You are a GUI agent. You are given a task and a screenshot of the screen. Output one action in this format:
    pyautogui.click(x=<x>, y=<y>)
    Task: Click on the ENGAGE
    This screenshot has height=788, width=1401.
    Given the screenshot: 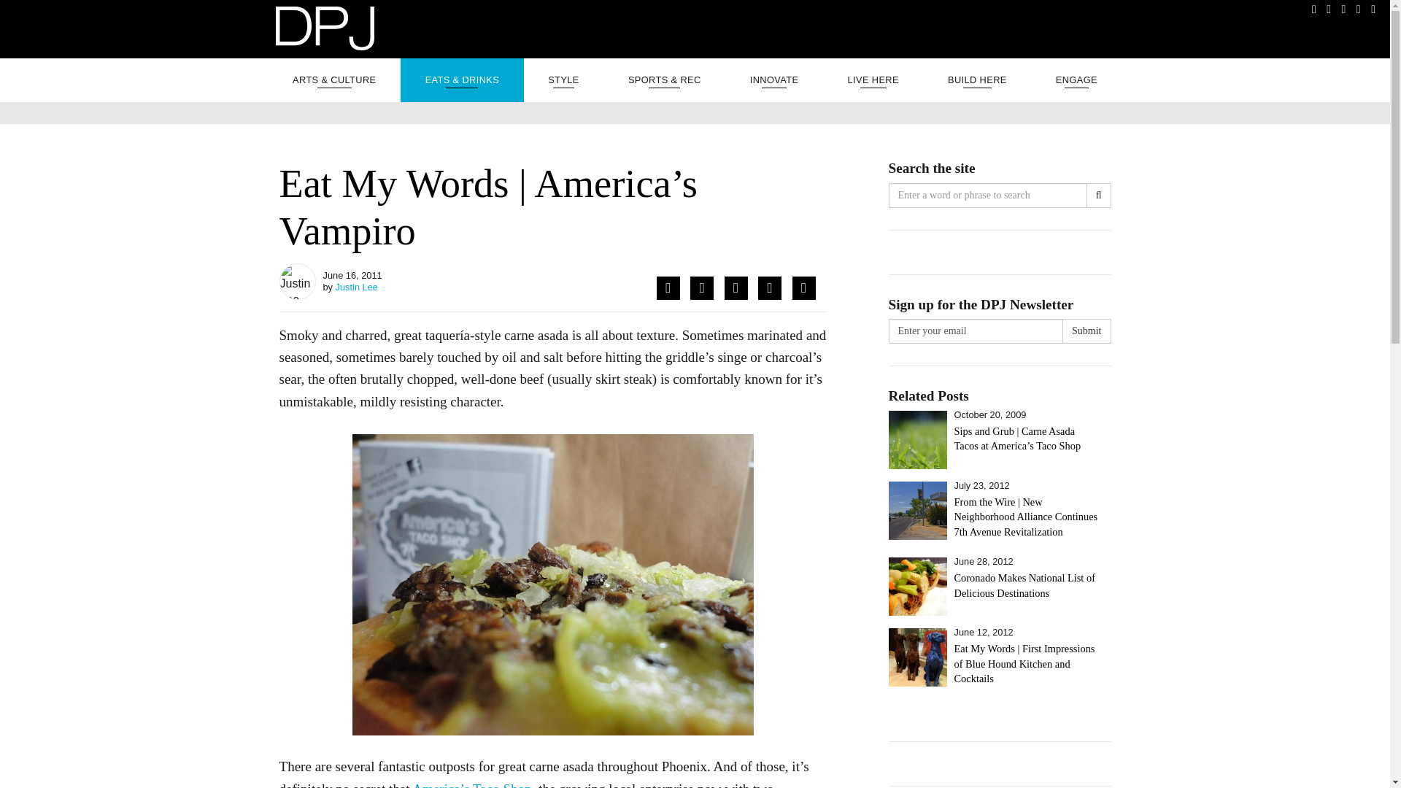 What is the action you would take?
    pyautogui.click(x=1076, y=80)
    